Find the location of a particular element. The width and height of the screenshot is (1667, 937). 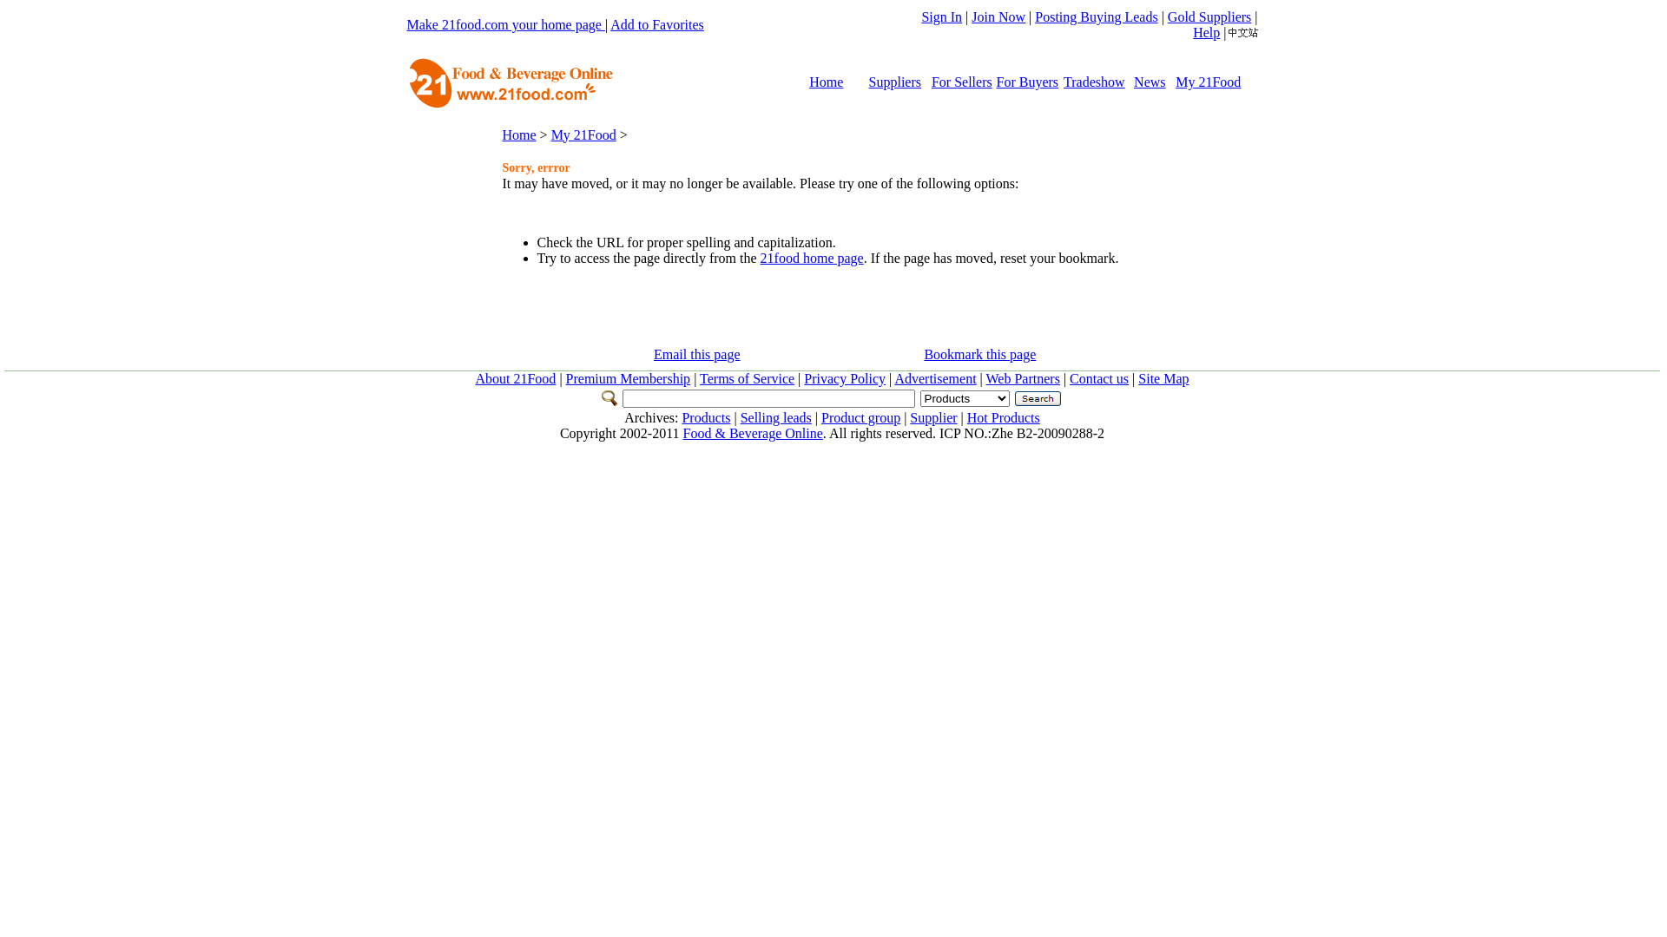

Tradeshow is located at coordinates (1094, 82).